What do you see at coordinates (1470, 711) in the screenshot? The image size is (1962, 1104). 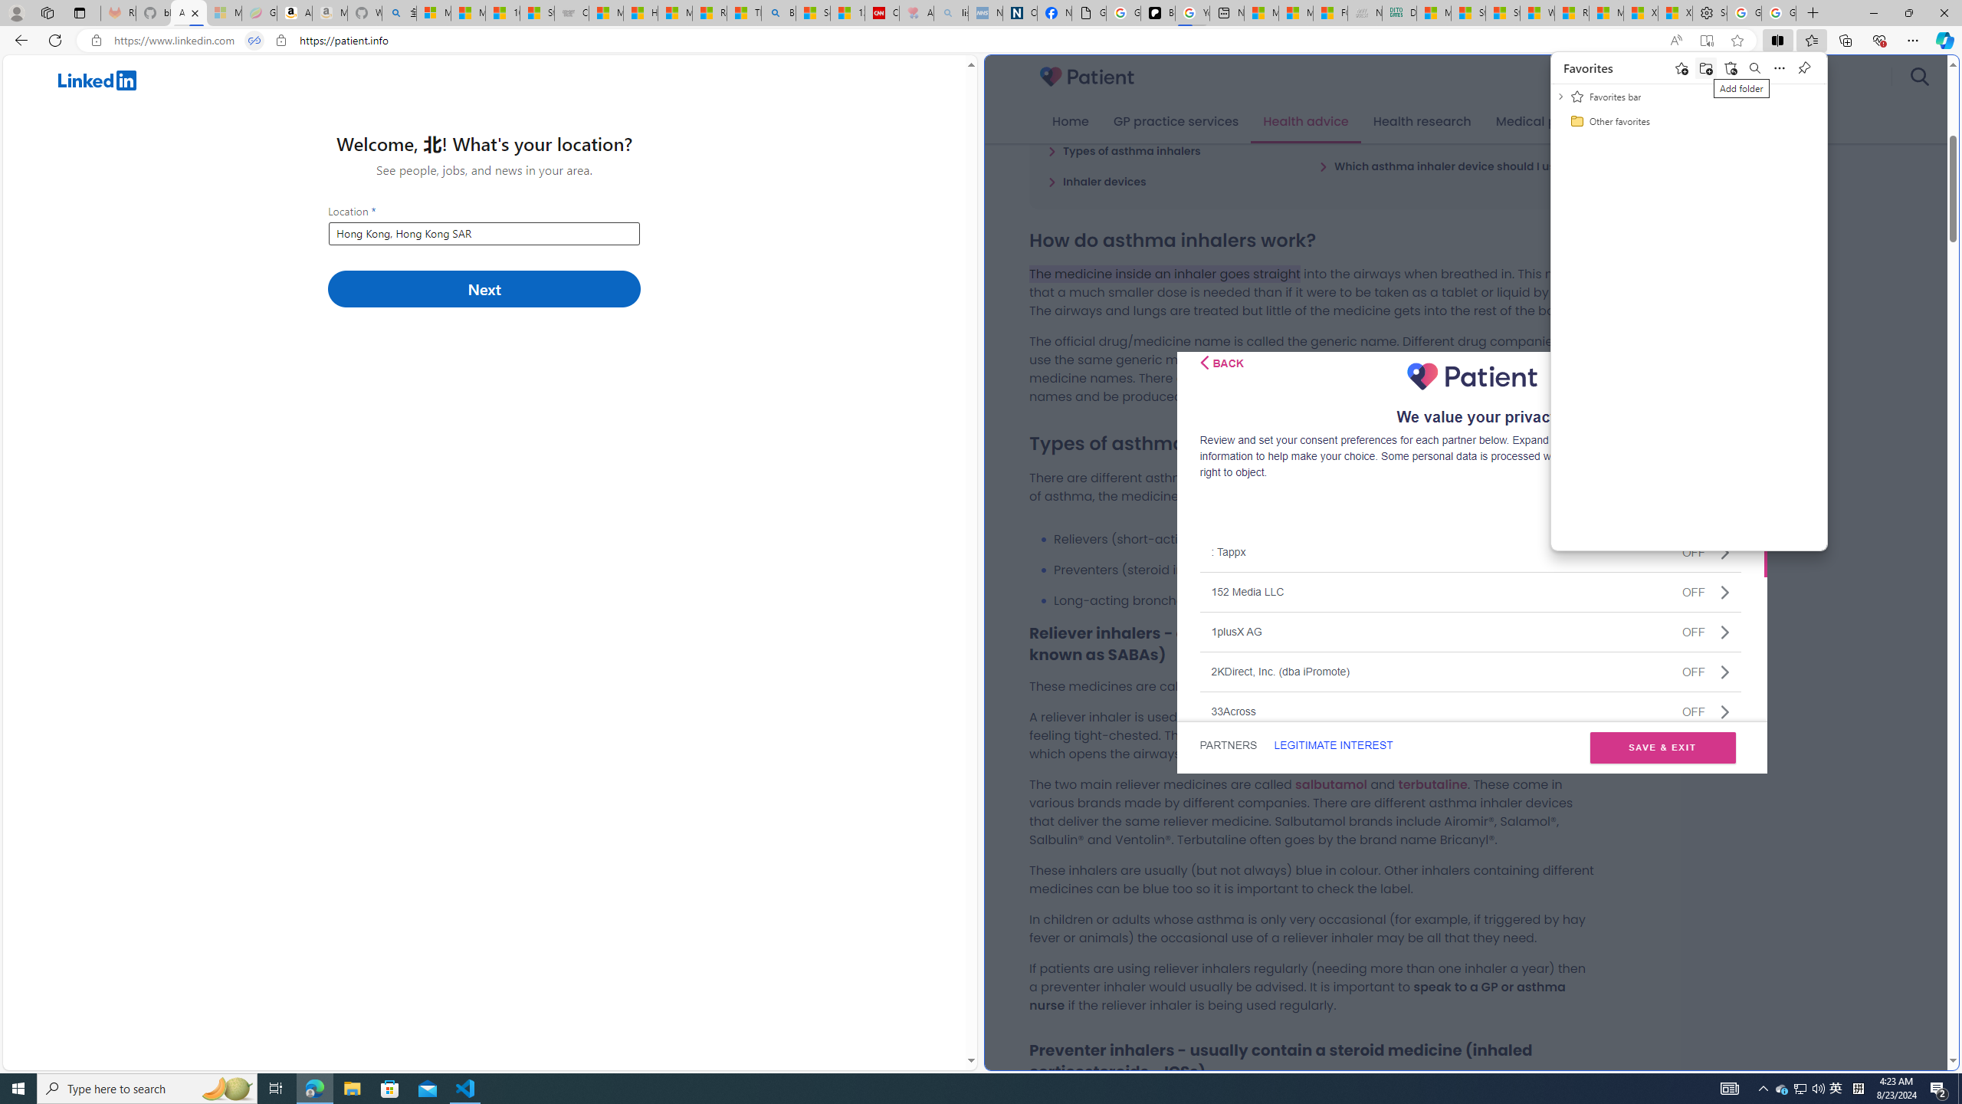 I see `33AcrossOFF` at bounding box center [1470, 711].